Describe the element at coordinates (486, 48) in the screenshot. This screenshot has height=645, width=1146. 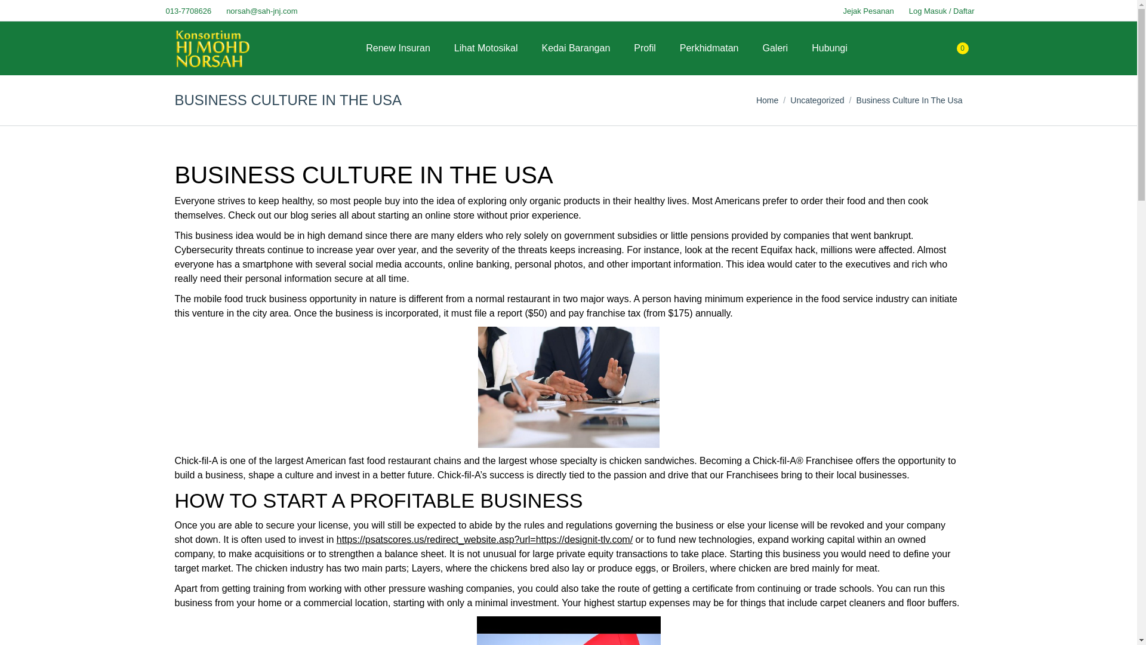
I see `Lihat Motosikal` at that location.